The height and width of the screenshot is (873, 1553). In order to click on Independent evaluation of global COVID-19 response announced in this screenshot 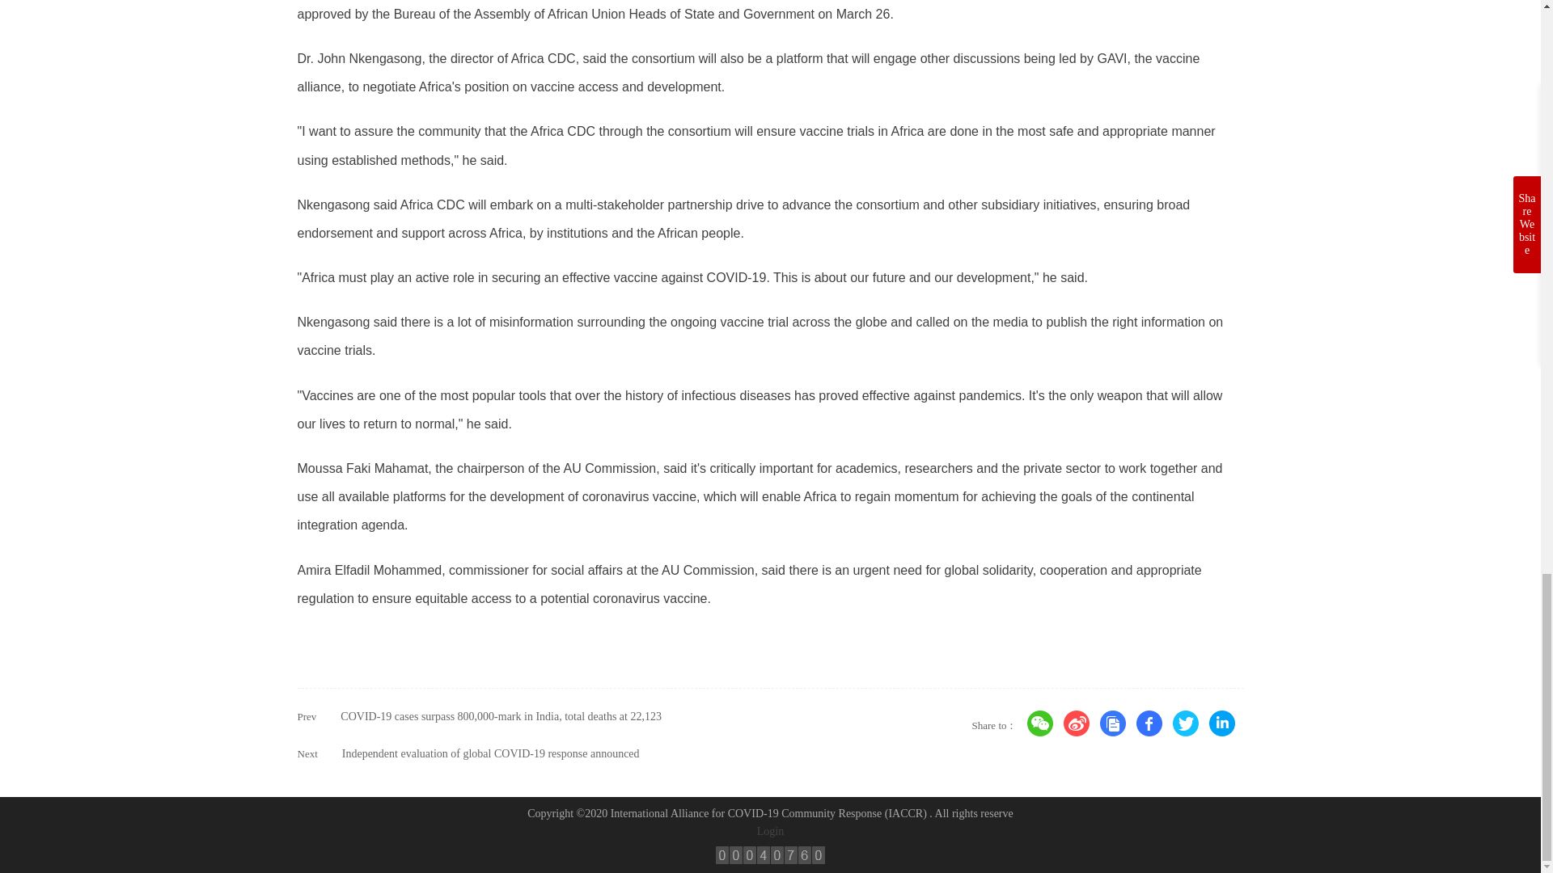, I will do `click(490, 753)`.